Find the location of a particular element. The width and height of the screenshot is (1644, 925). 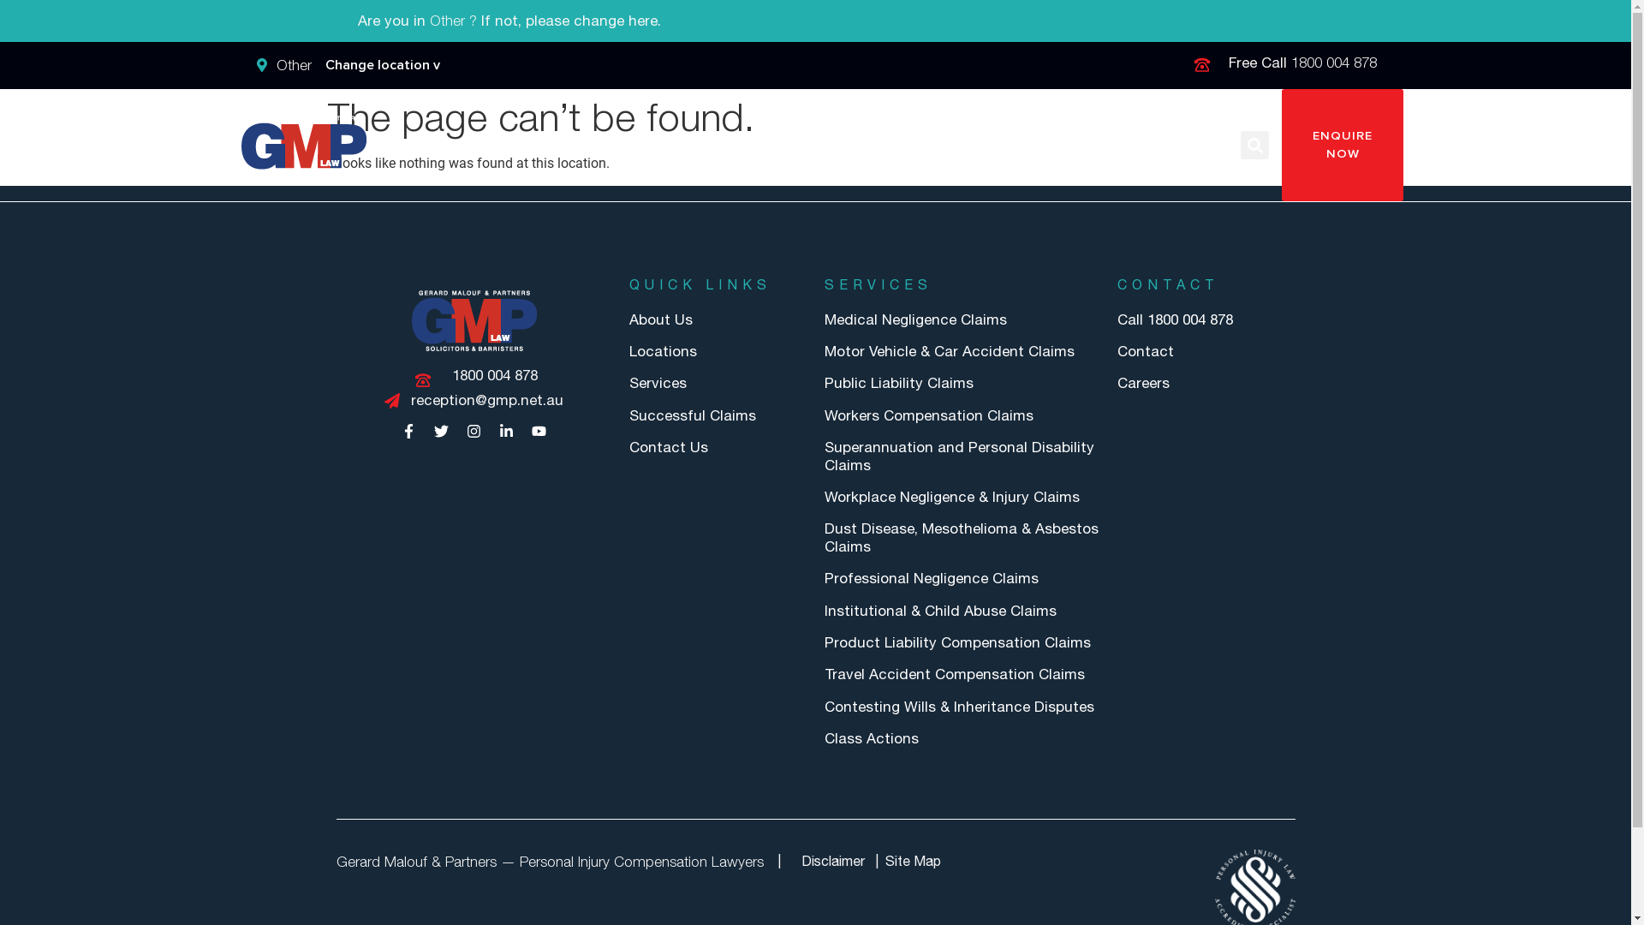

Class Actions is located at coordinates (962, 738).